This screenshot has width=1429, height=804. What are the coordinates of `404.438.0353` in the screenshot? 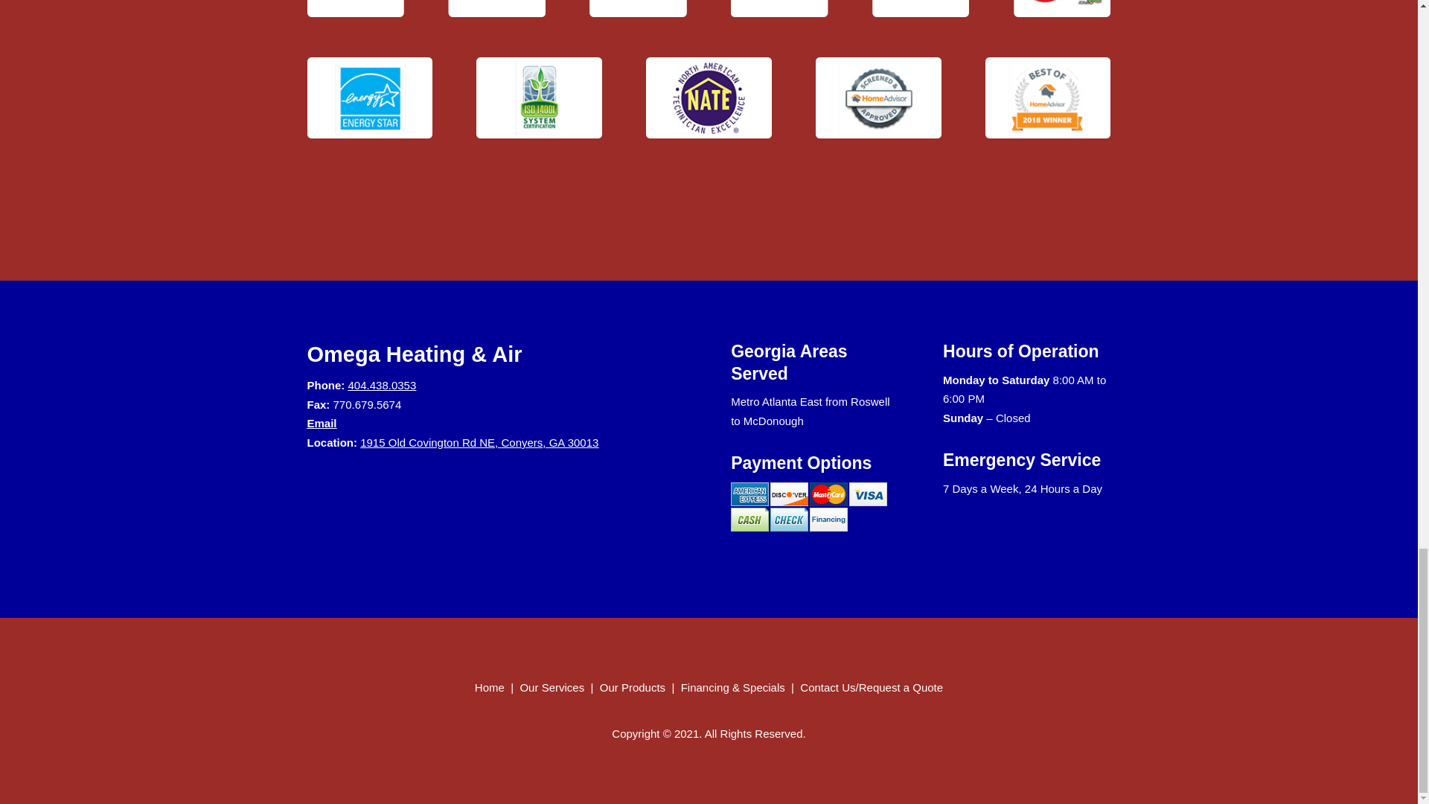 It's located at (383, 384).